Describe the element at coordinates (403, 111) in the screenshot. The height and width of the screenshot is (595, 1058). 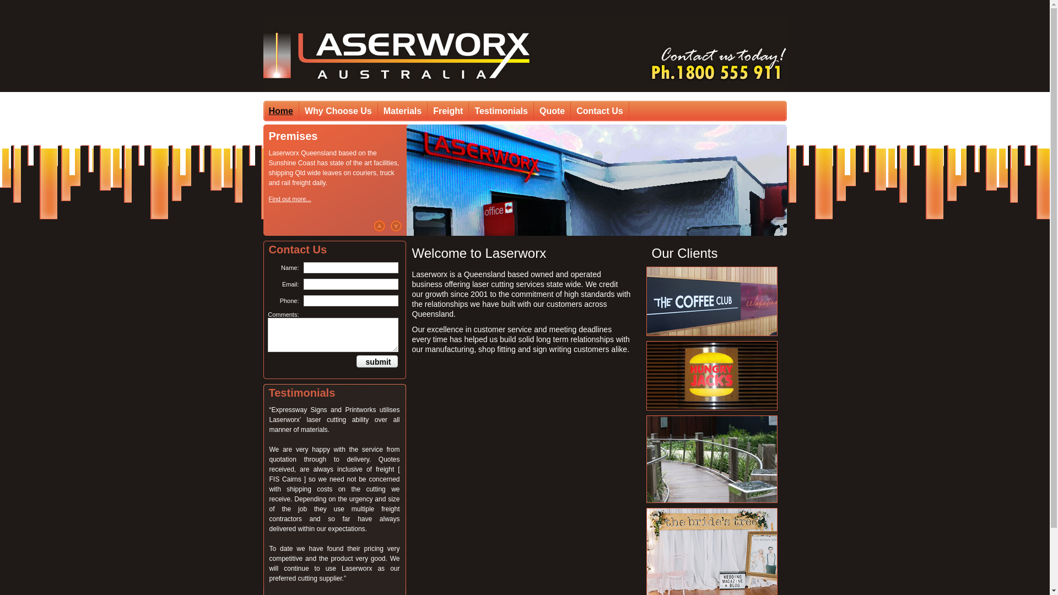
I see `Materials` at that location.